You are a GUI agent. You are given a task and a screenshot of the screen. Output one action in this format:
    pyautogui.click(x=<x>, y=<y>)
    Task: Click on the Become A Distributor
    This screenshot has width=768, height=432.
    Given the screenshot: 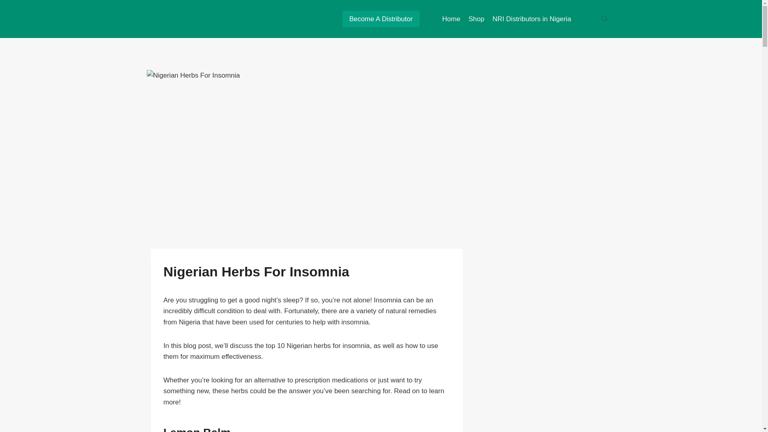 What is the action you would take?
    pyautogui.click(x=381, y=19)
    